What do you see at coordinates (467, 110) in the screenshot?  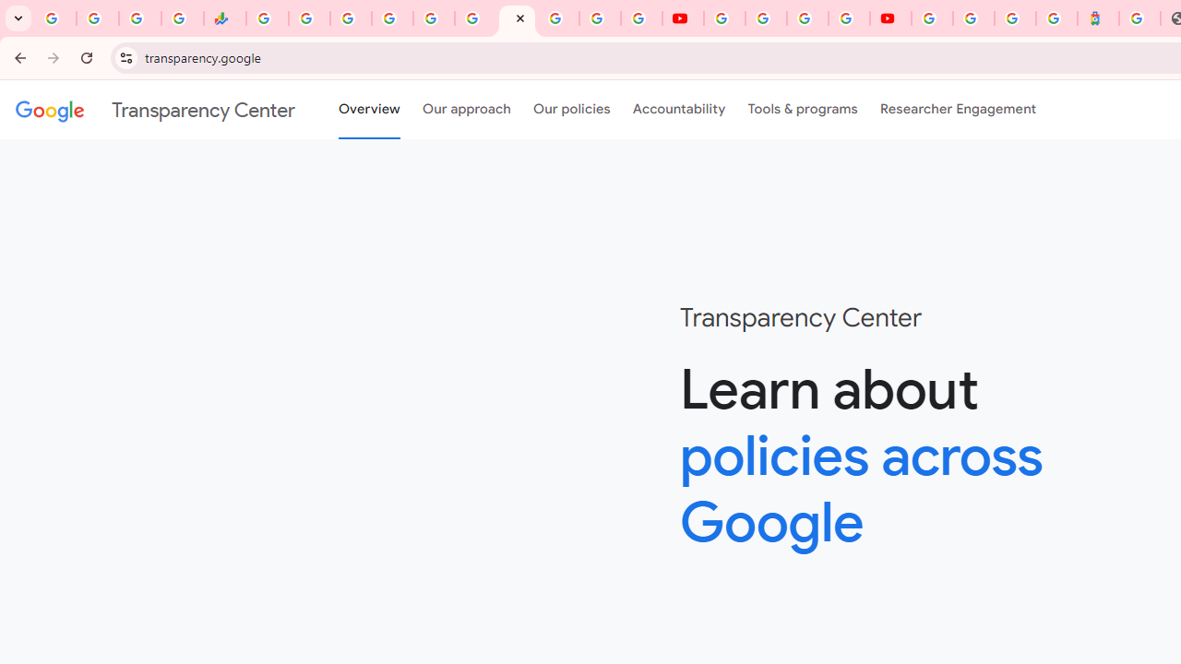 I see `Our approach` at bounding box center [467, 110].